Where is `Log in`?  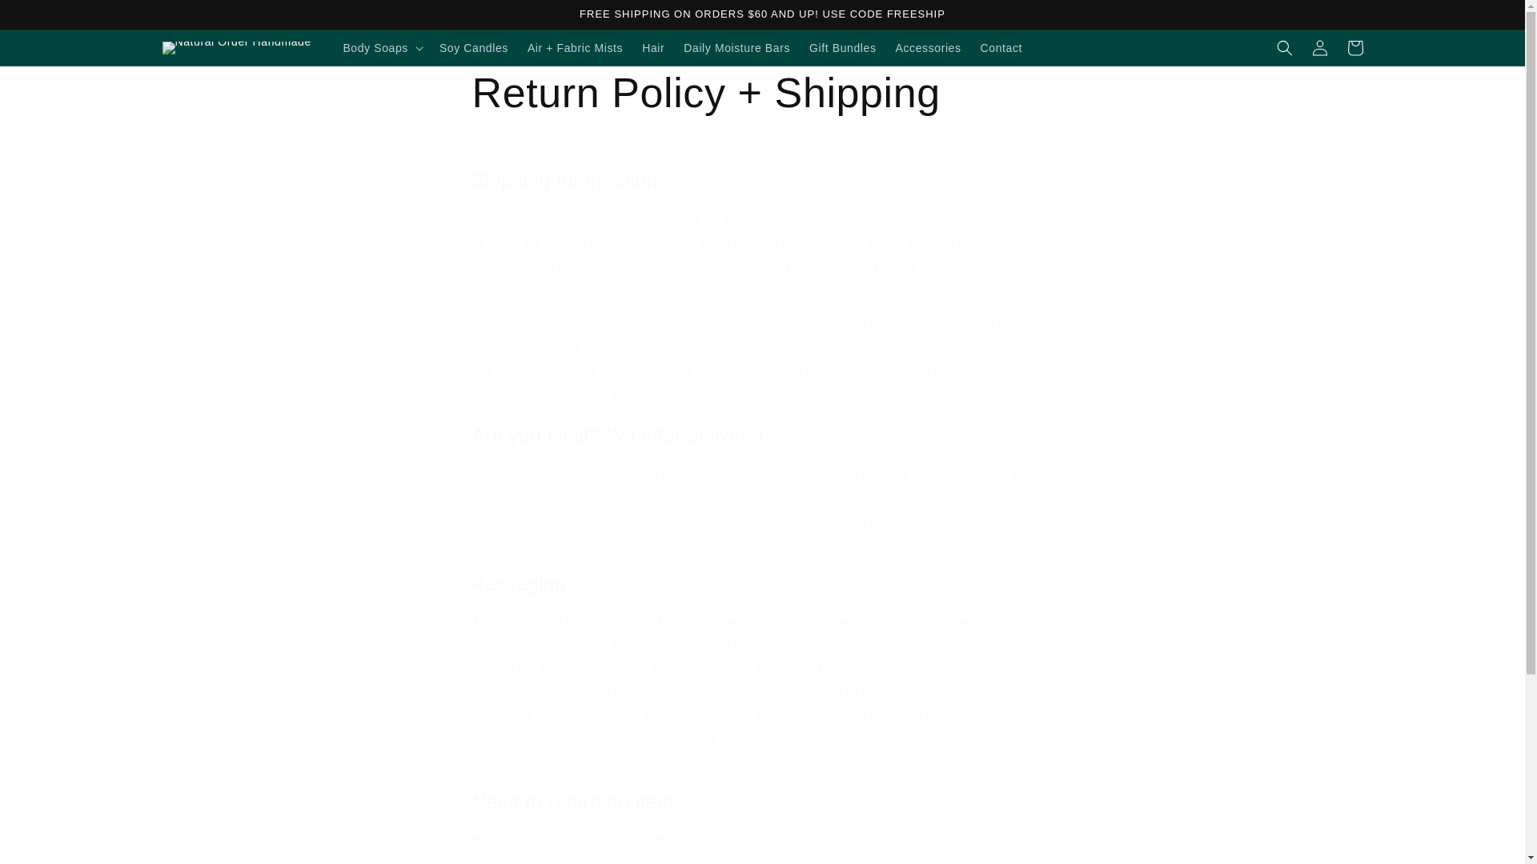 Log in is located at coordinates (1319, 48).